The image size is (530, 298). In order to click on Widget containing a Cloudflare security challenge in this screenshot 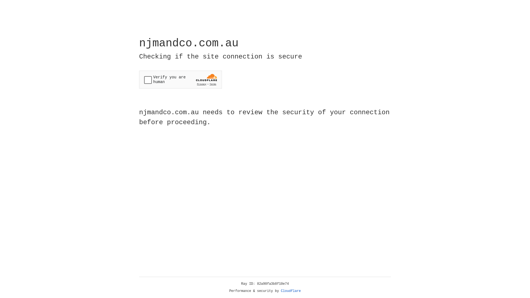, I will do `click(181, 79)`.